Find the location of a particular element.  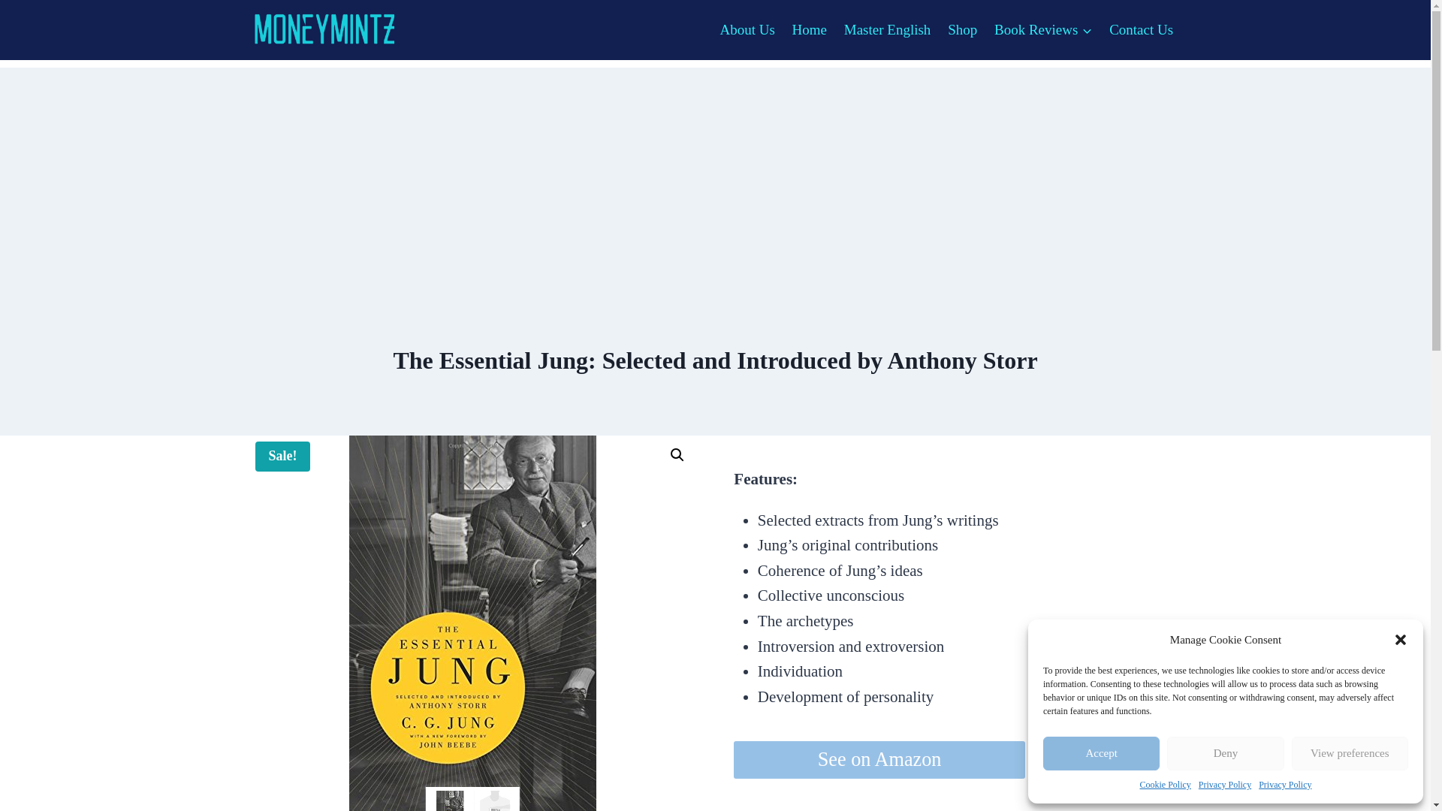

See on Amazon is located at coordinates (879, 760).